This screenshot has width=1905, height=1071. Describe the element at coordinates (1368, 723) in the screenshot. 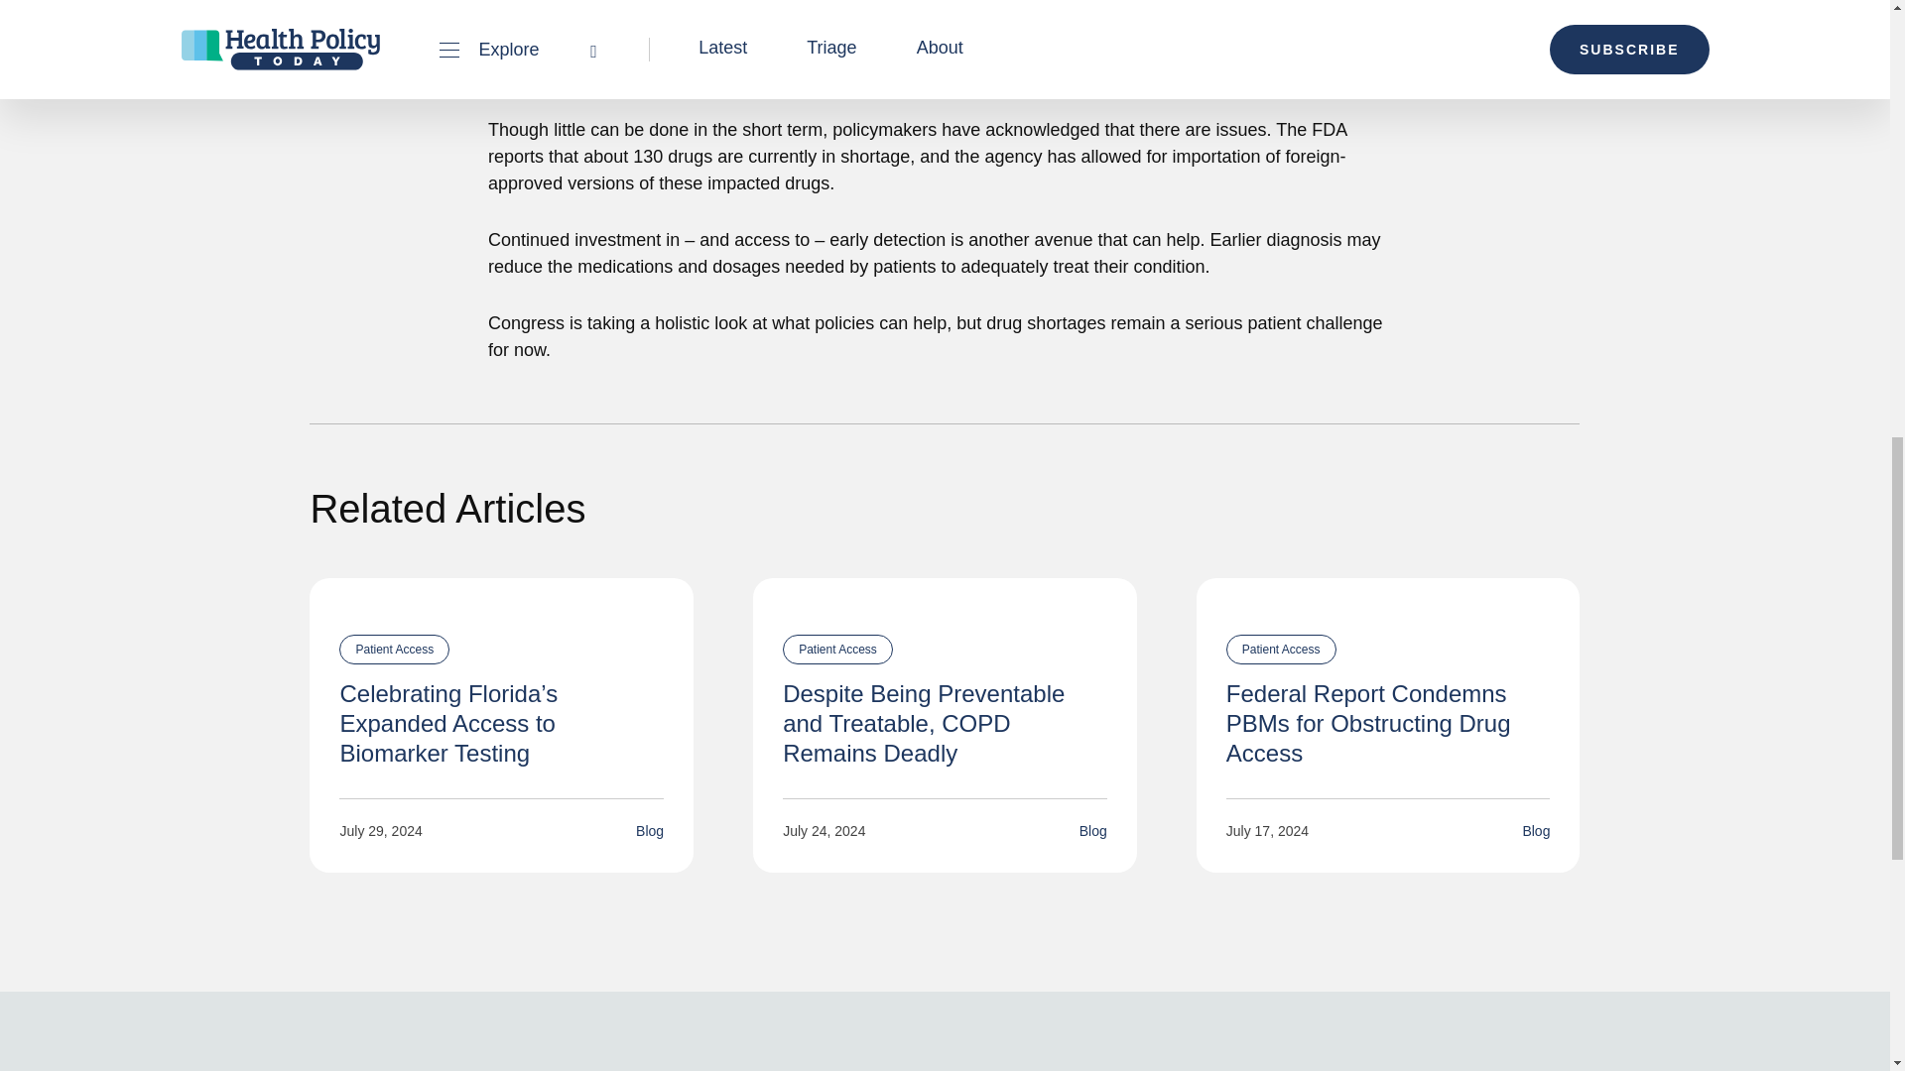

I see `Federal Report Condemns PBMs for Obstructing Drug Access` at that location.